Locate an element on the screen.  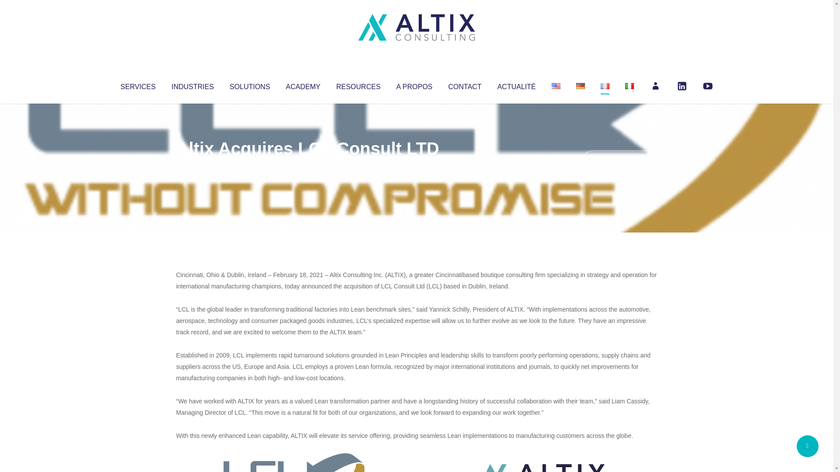
Uncategorized is located at coordinates (306, 166).